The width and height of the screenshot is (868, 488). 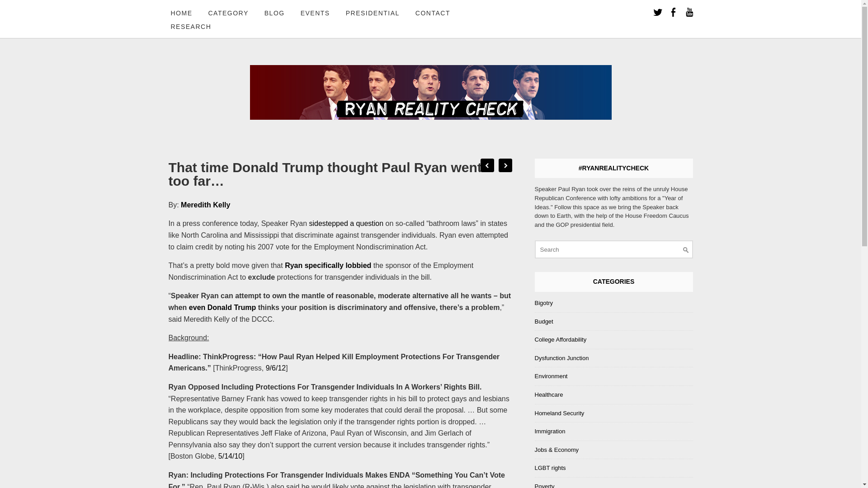 What do you see at coordinates (315, 14) in the screenshot?
I see `EVENTS` at bounding box center [315, 14].